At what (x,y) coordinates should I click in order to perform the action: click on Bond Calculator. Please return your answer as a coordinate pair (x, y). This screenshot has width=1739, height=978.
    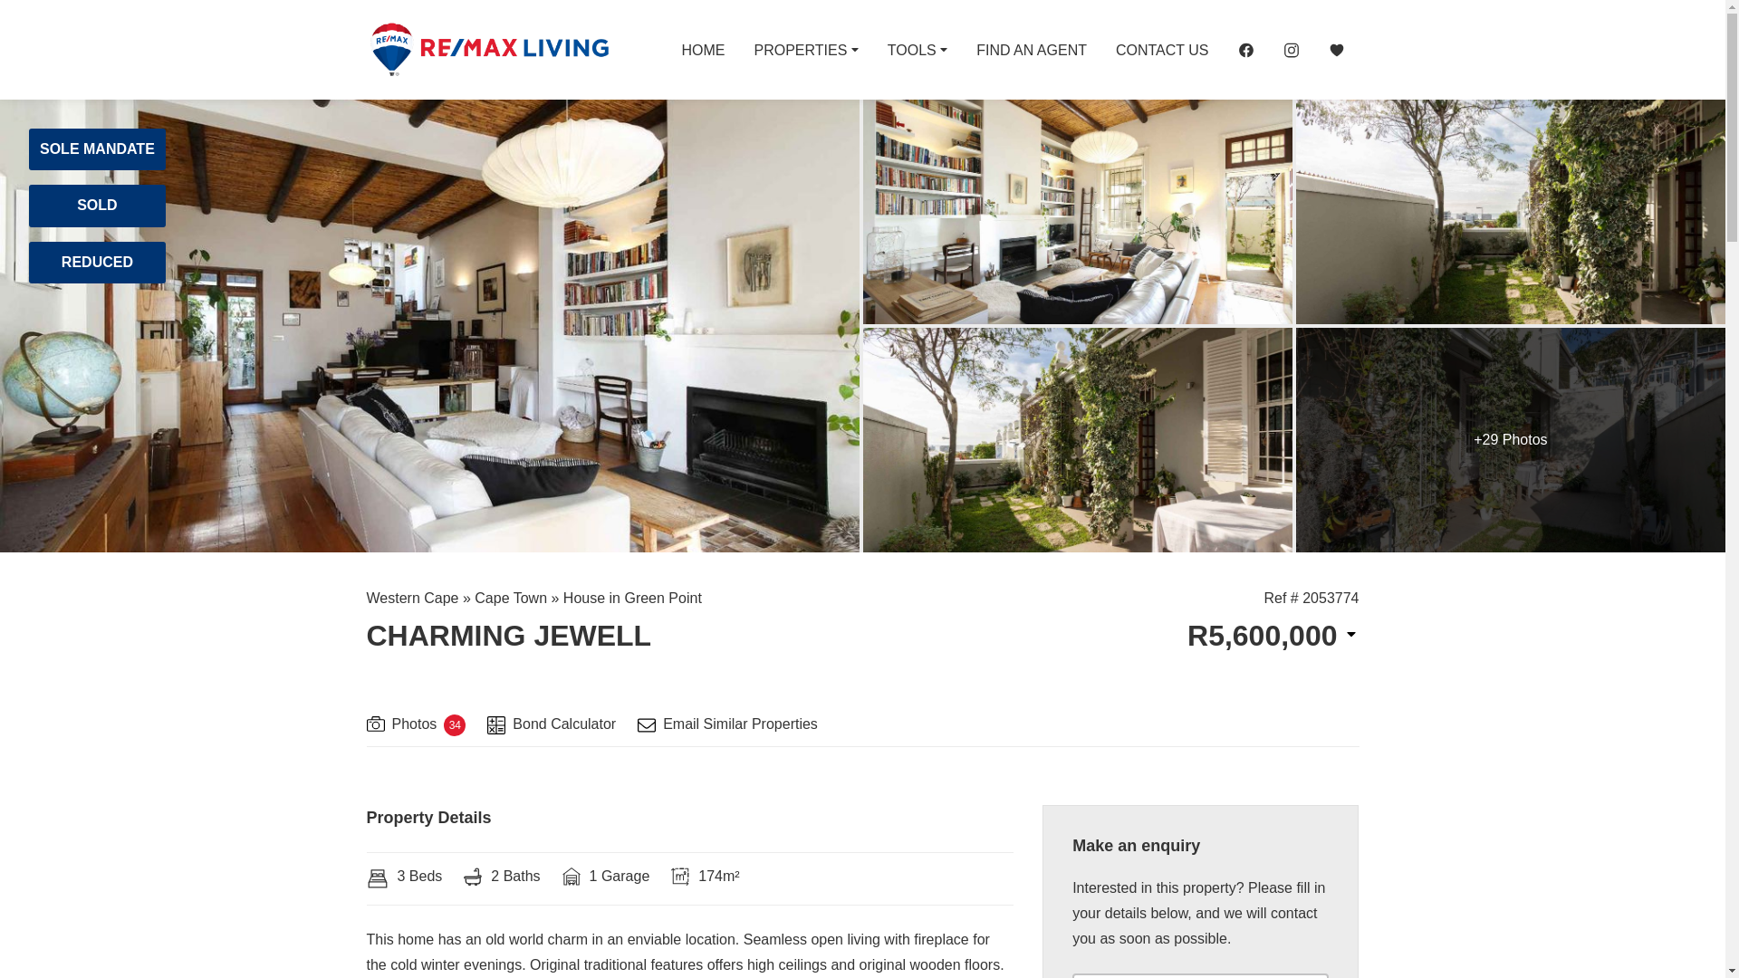
    Looking at the image, I should click on (551, 726).